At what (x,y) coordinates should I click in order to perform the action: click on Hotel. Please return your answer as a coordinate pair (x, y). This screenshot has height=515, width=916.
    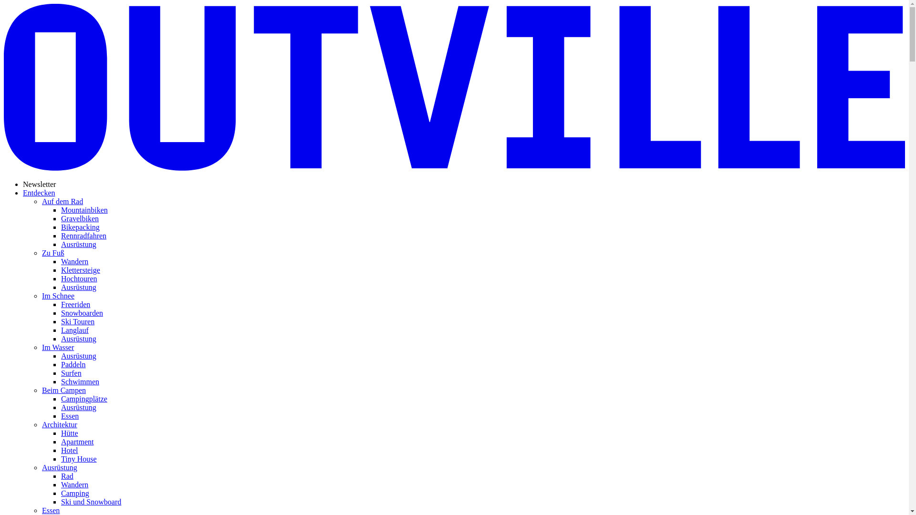
    Looking at the image, I should click on (70, 450).